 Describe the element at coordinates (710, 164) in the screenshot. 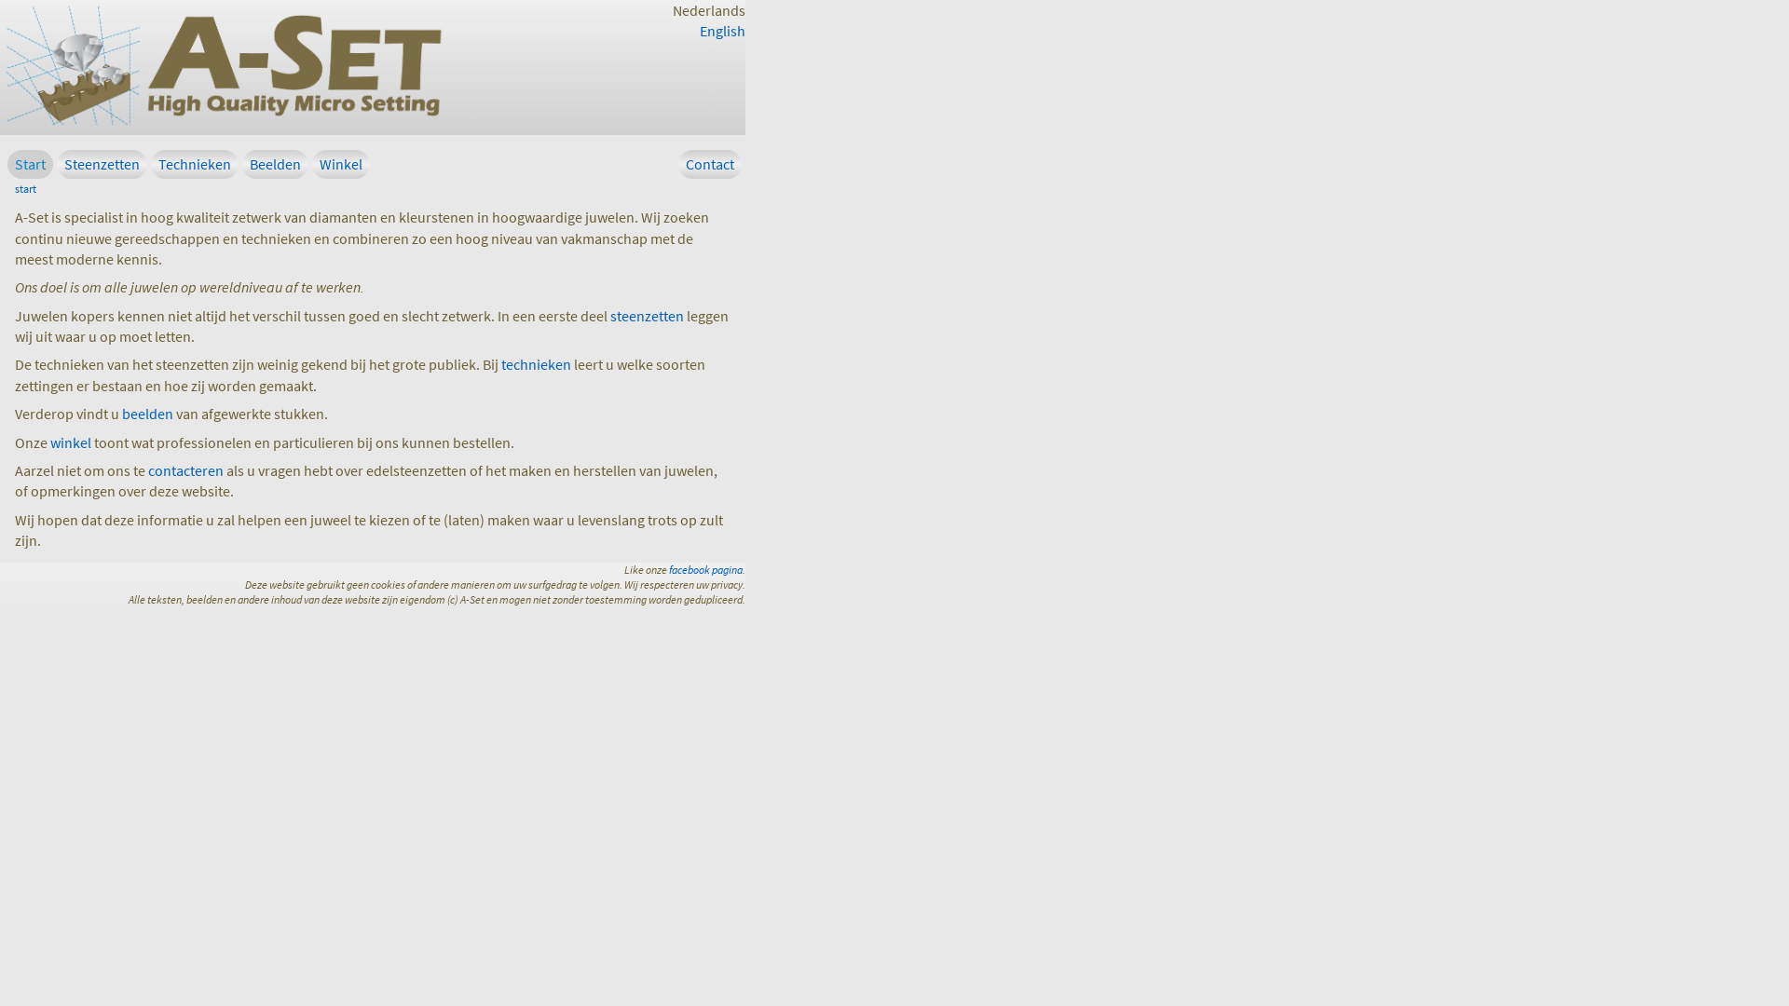

I see `Contact` at that location.